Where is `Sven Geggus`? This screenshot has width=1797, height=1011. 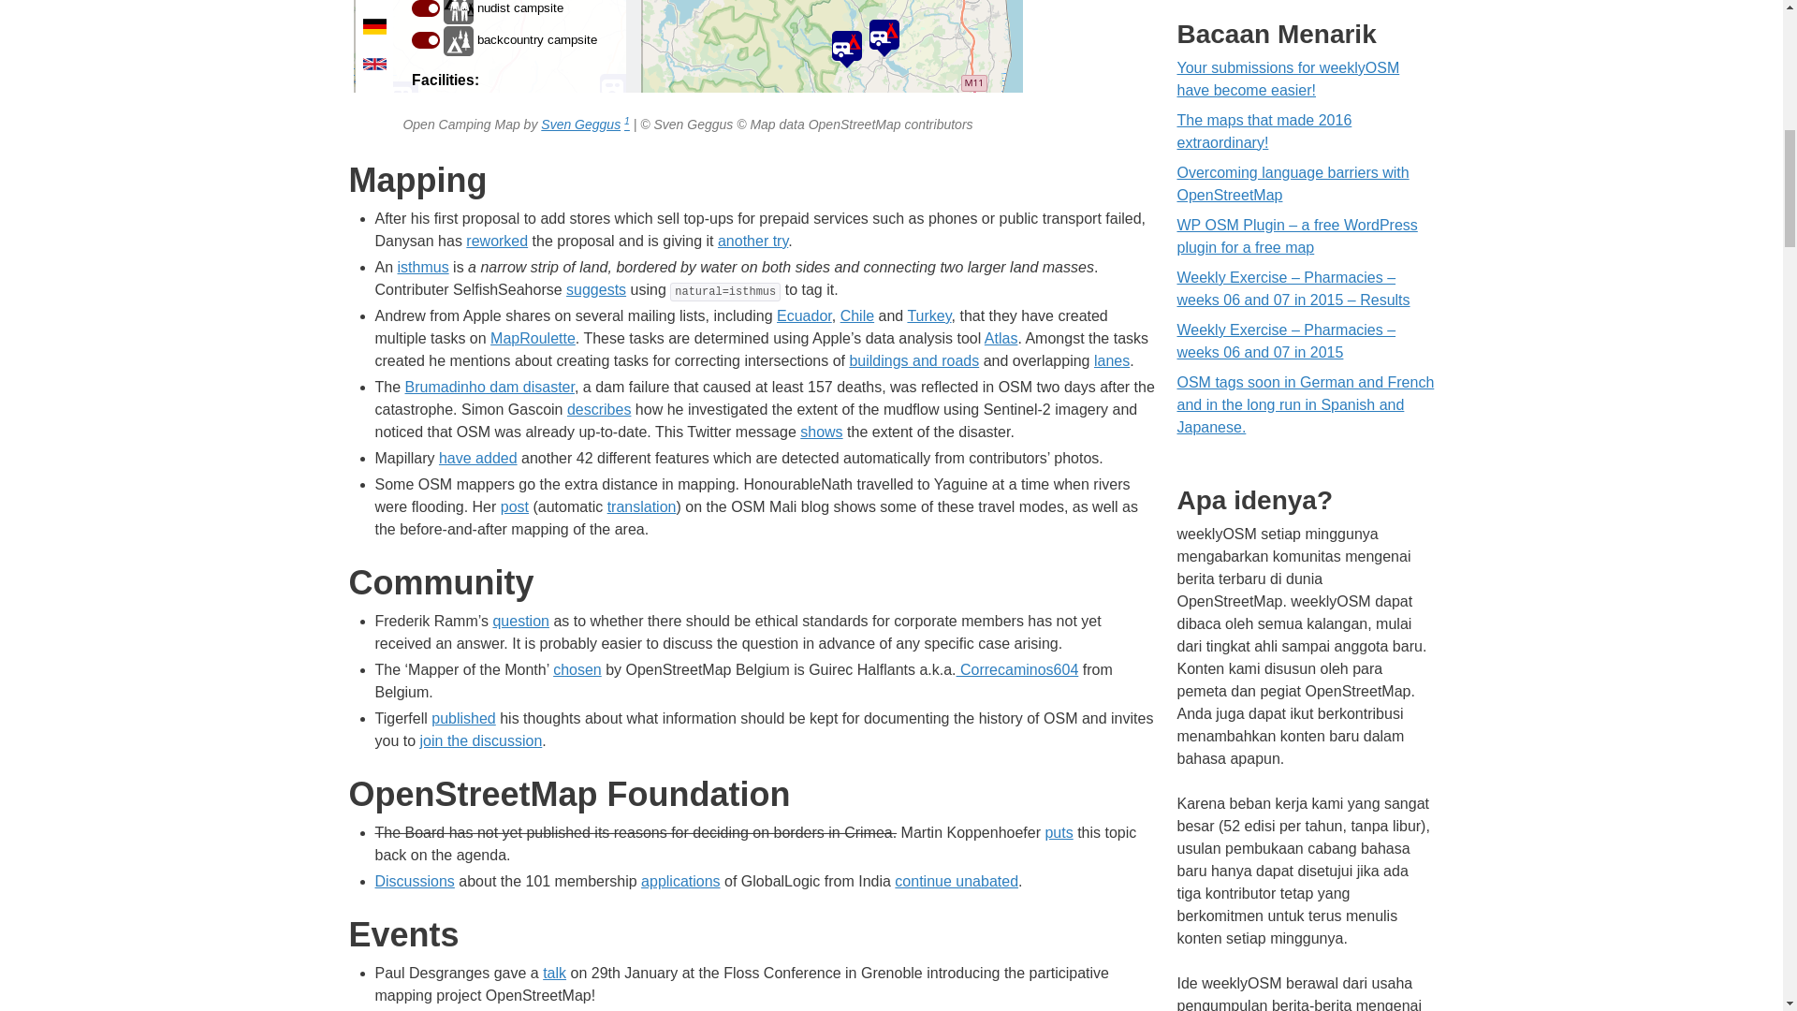 Sven Geggus is located at coordinates (580, 125).